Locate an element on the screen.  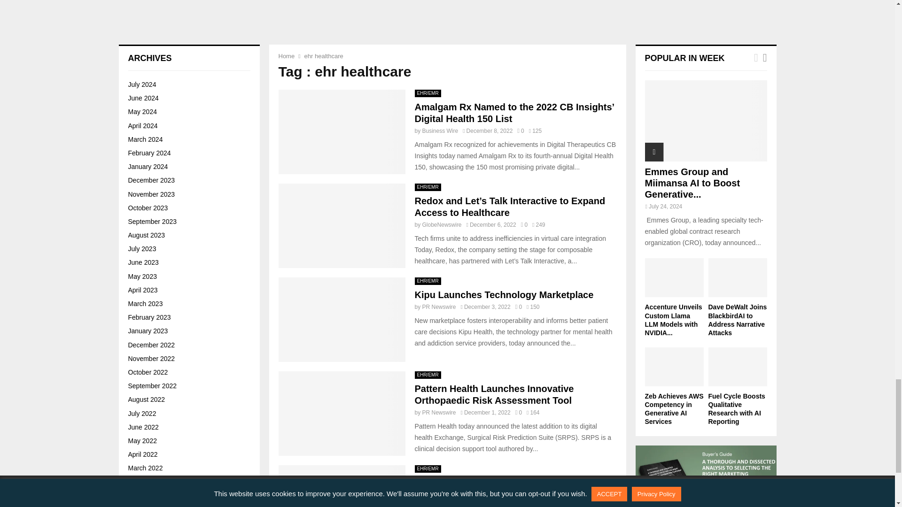
 Dave DeWalt Joins BlackbirdAI to Address Narrative Attacks  is located at coordinates (212, 96).